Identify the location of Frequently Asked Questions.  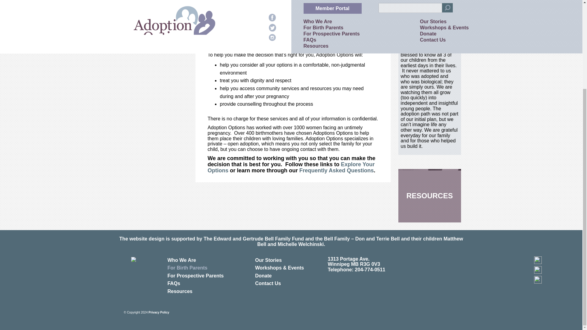
(336, 170).